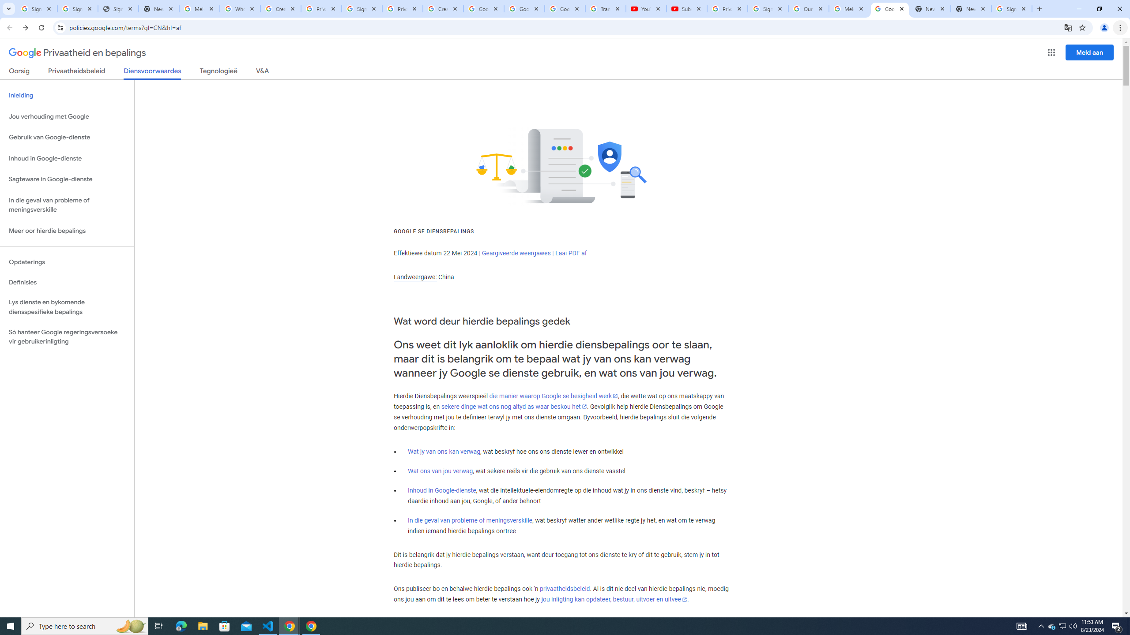 This screenshot has height=635, width=1130. I want to click on YouTube, so click(646, 9).